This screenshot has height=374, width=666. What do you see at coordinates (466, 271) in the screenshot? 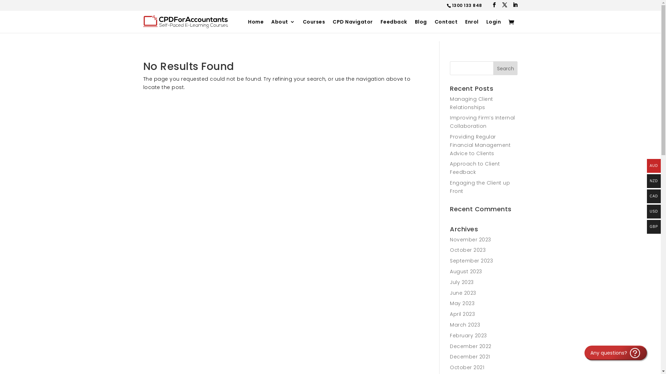
I see `August 2023` at bounding box center [466, 271].